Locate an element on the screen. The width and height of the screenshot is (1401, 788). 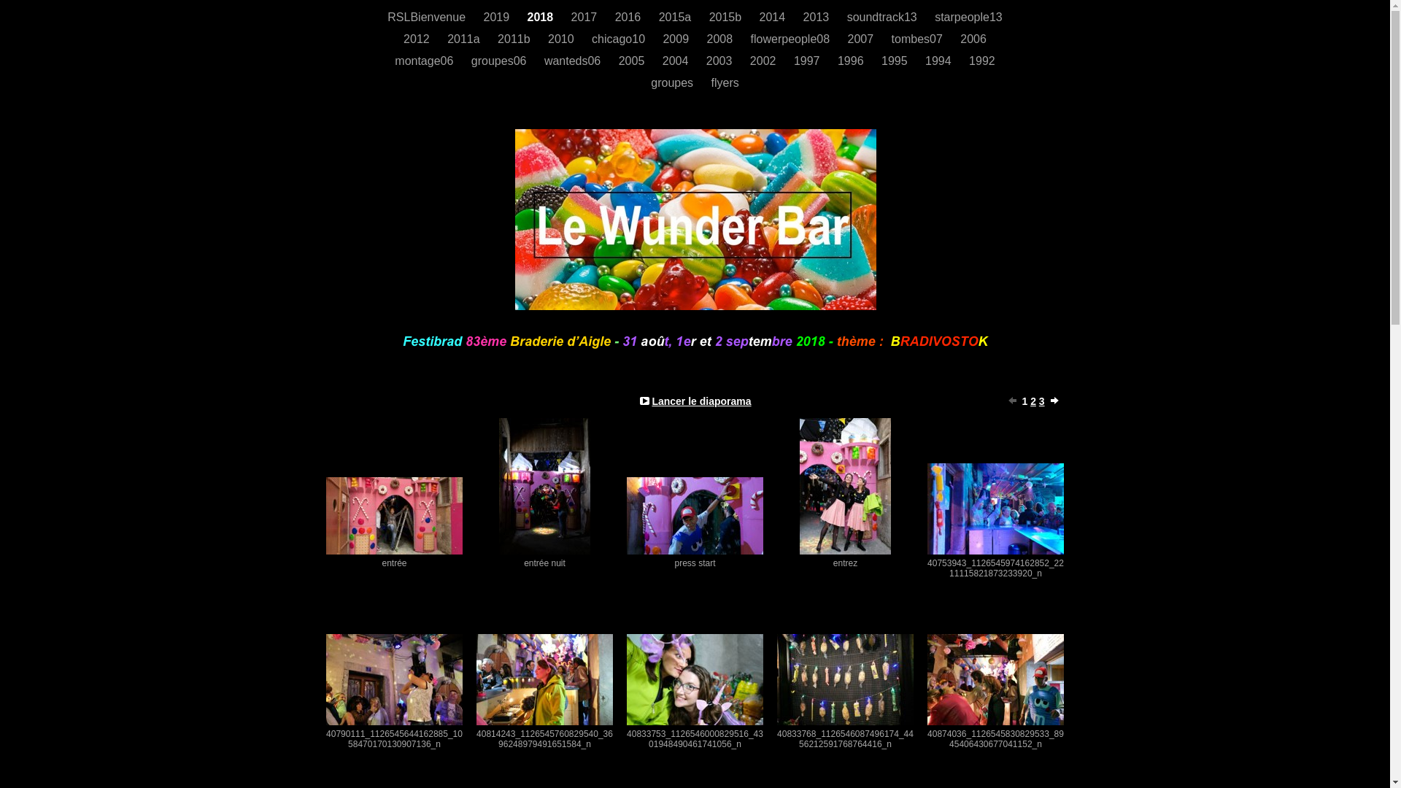
2002 is located at coordinates (765, 61).